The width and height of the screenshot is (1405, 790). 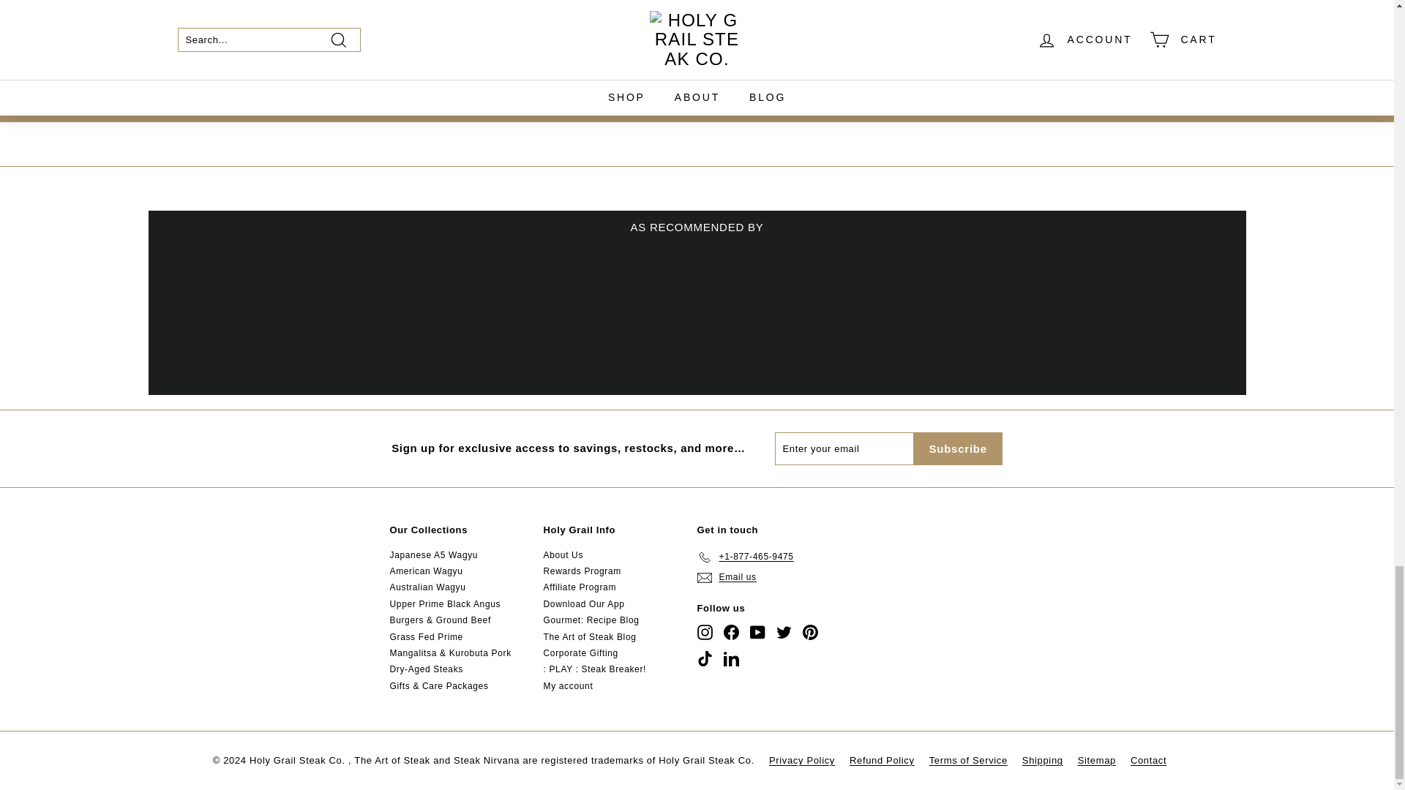 What do you see at coordinates (783, 632) in the screenshot?
I see `Holy Grail Steak Co. on Twitter` at bounding box center [783, 632].